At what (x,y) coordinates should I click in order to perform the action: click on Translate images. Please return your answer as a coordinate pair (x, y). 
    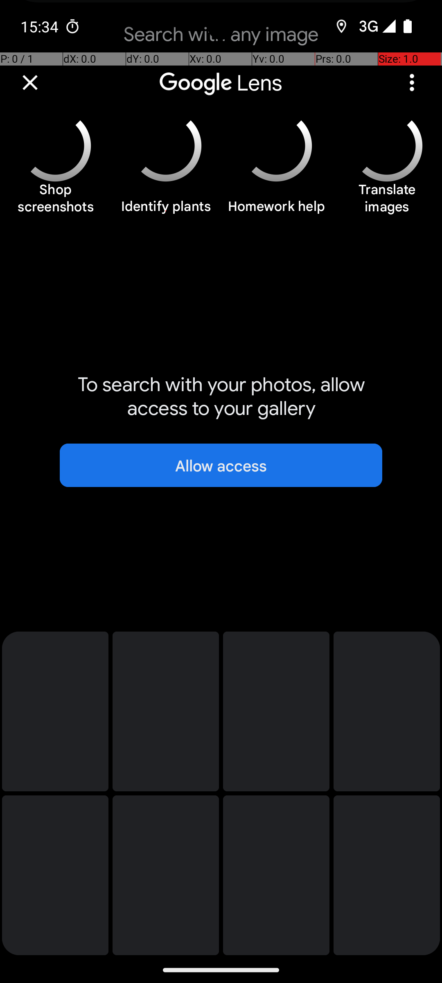
    Looking at the image, I should click on (387, 202).